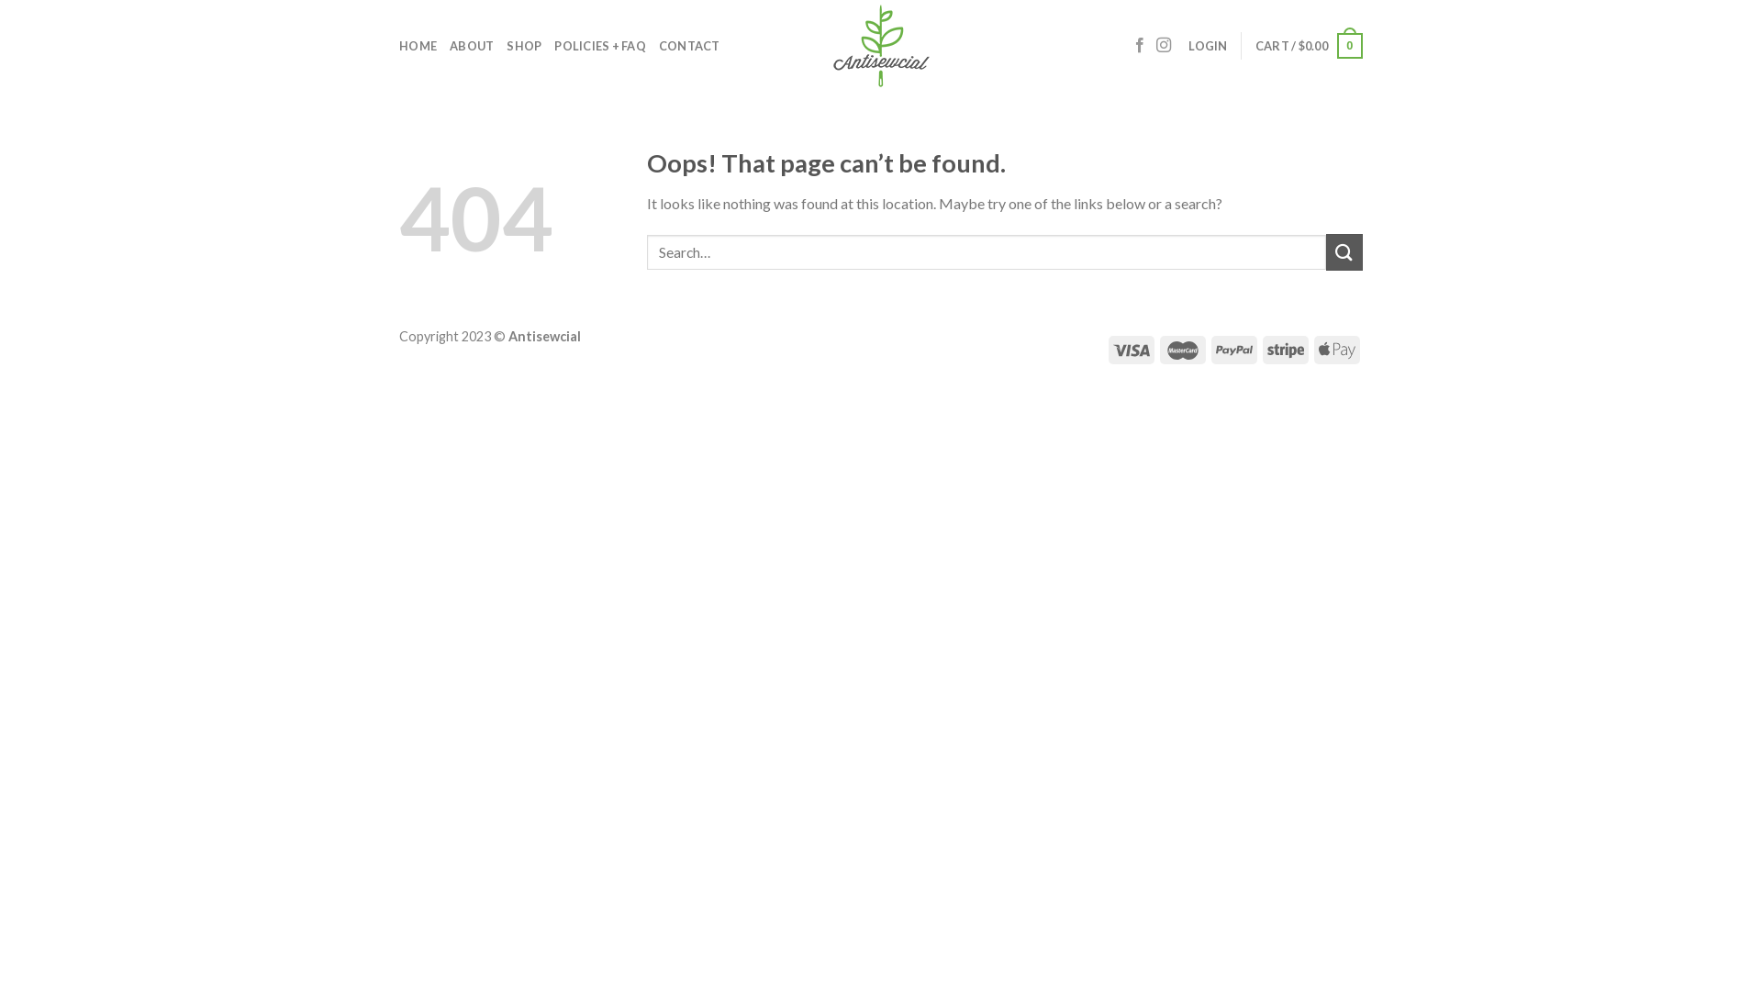 The image size is (1762, 991). What do you see at coordinates (1309, 46) in the screenshot?
I see `CART / $0.00
0` at bounding box center [1309, 46].